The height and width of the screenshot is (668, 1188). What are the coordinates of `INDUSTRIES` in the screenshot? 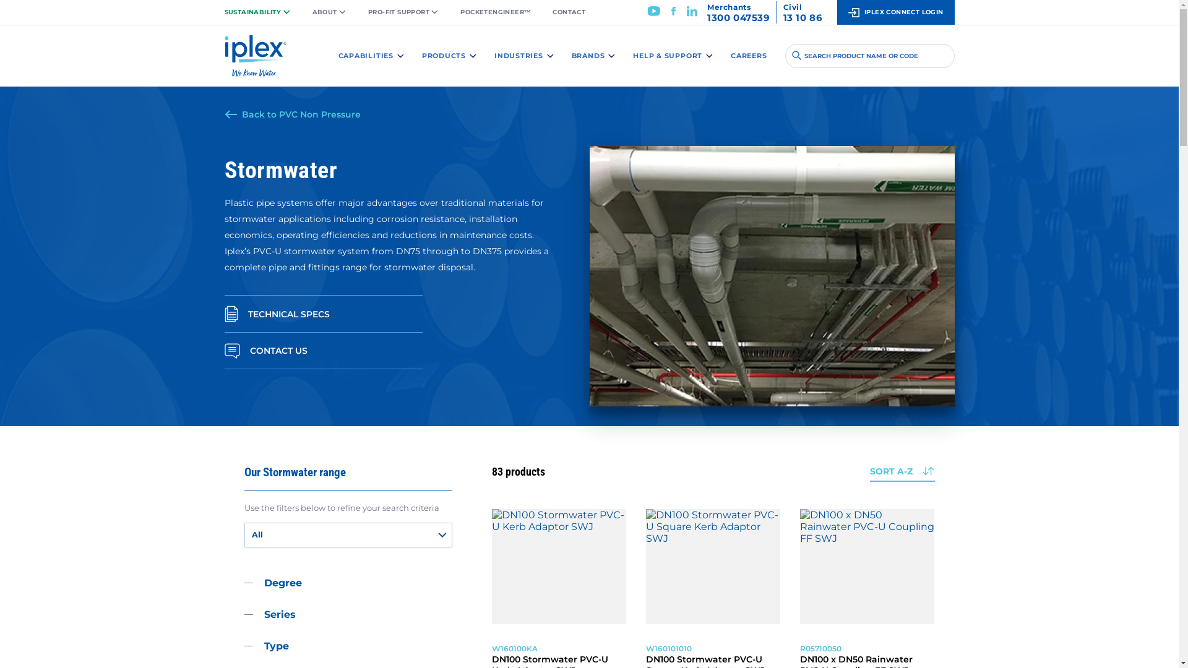 It's located at (524, 56).